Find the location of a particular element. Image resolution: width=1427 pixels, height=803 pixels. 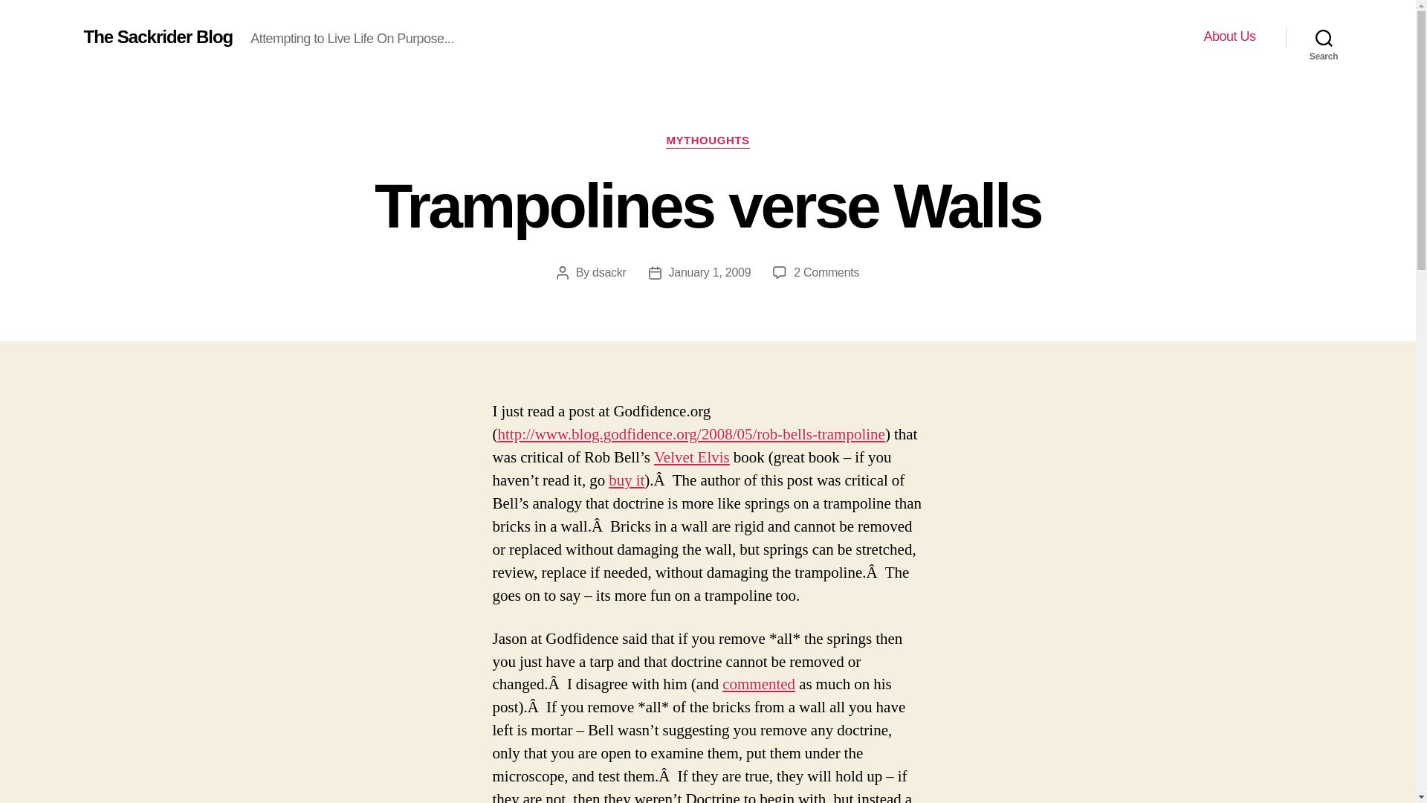

buy it is located at coordinates (627, 480).